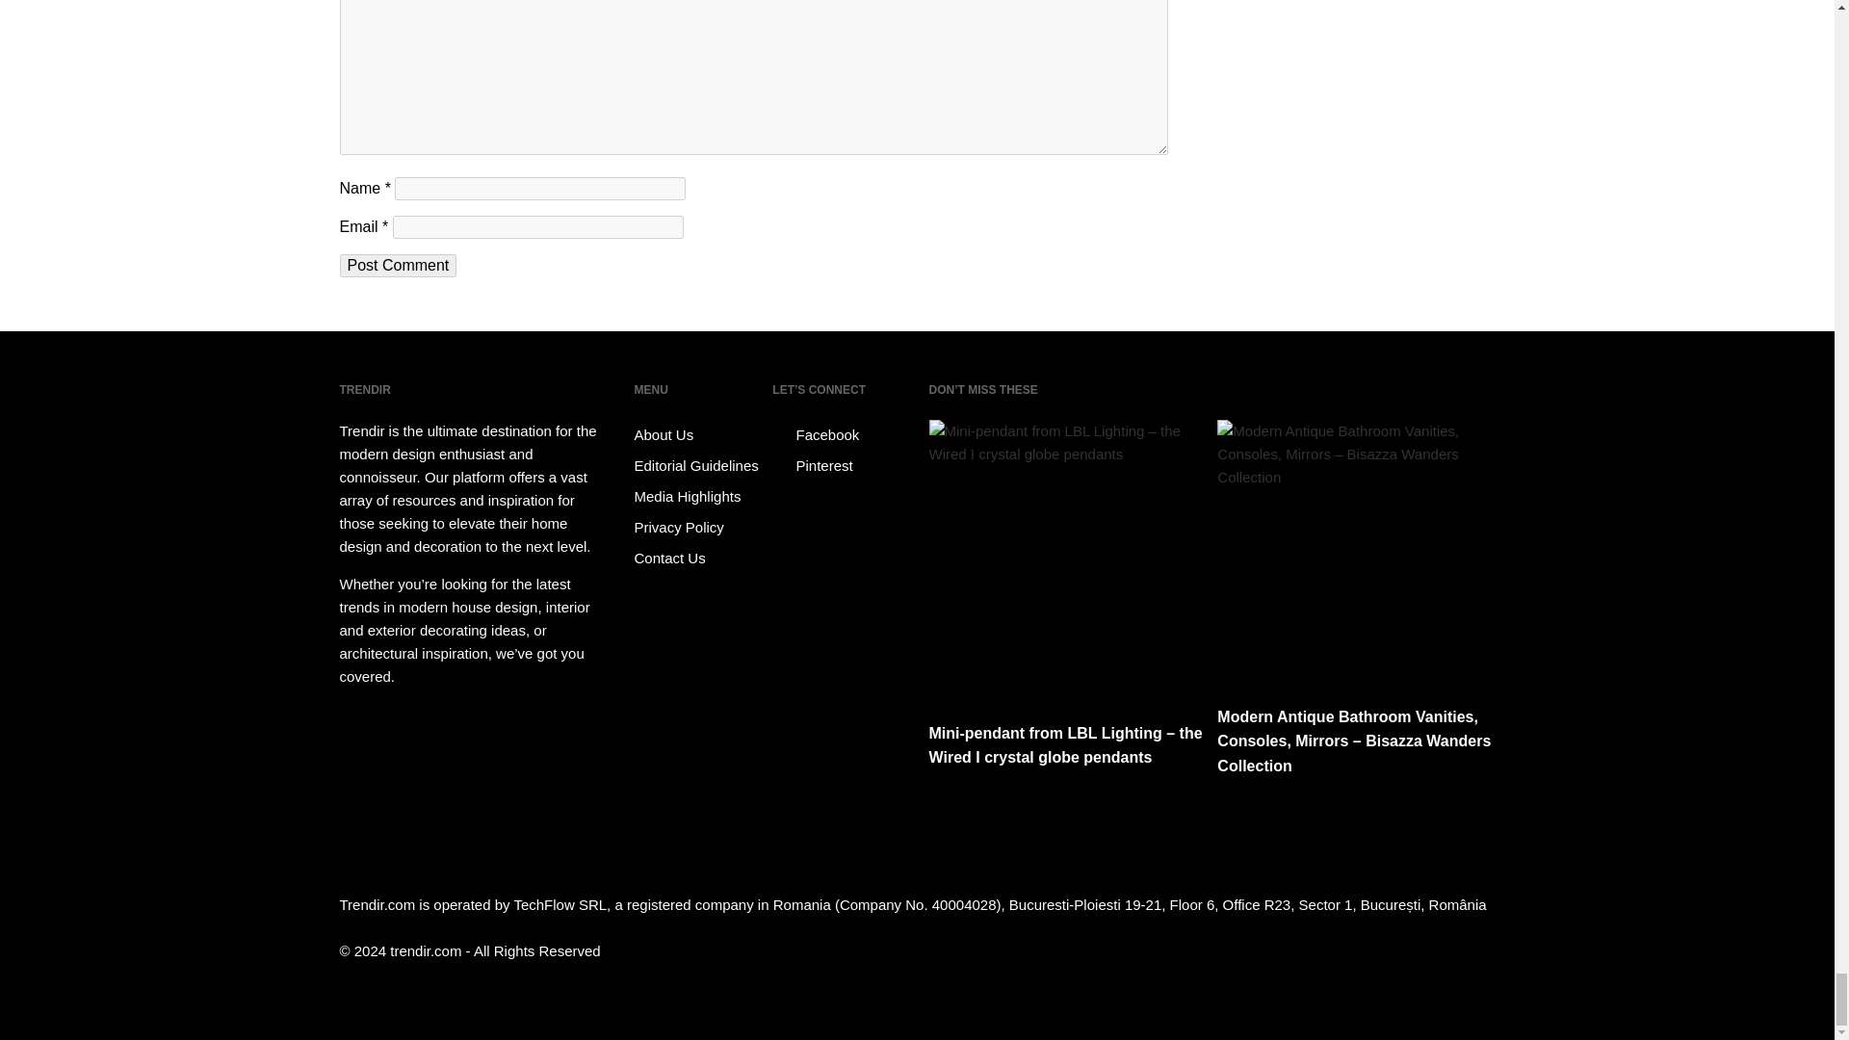 The height and width of the screenshot is (1040, 1849). Describe the element at coordinates (700, 495) in the screenshot. I see `Media Highlights - Trendir` at that location.